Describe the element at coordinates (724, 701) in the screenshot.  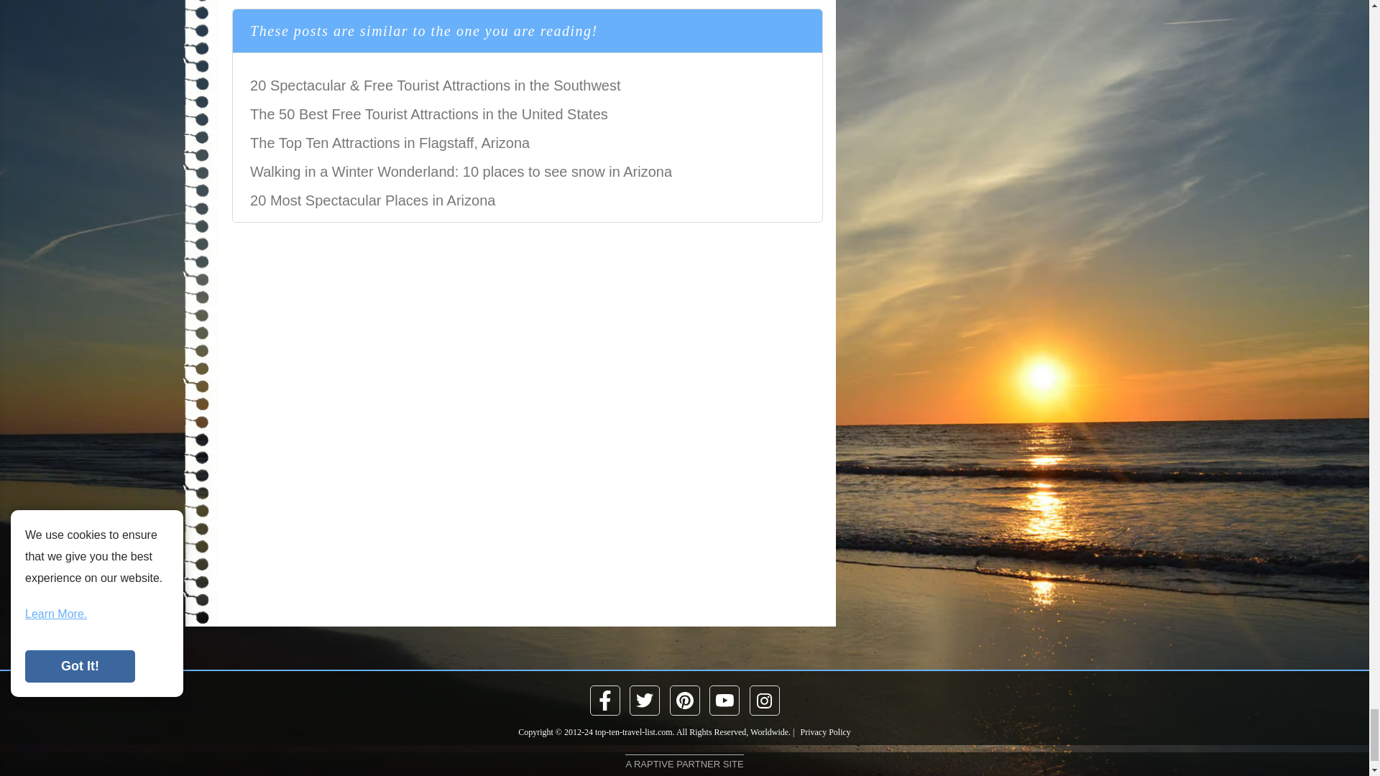
I see `Top Ten Travel List on Youtube` at that location.